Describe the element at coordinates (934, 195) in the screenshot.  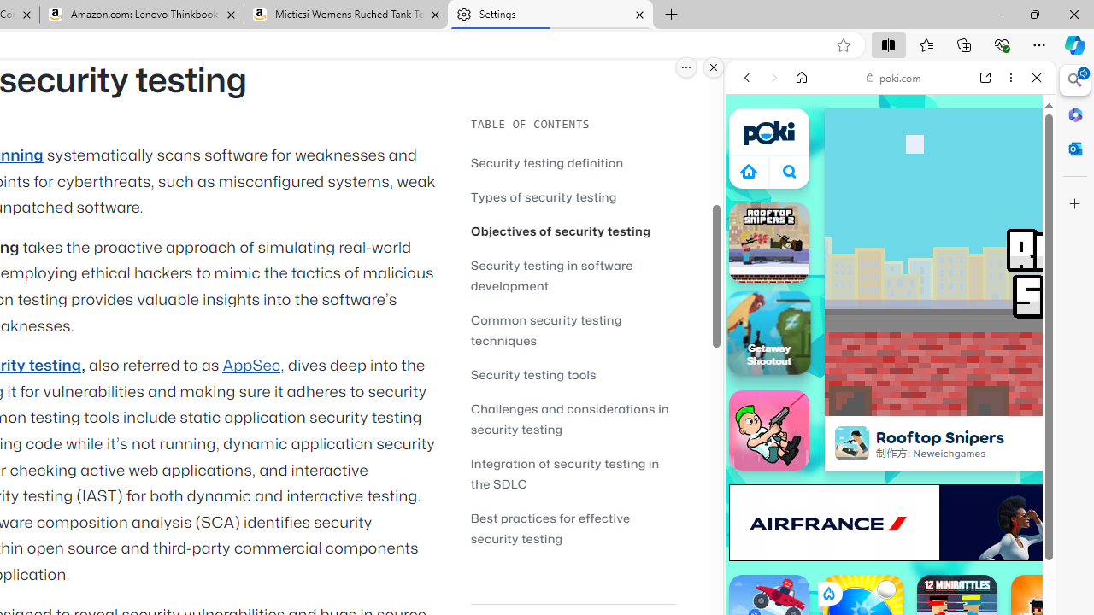
I see `SEARCH TOOLS` at that location.